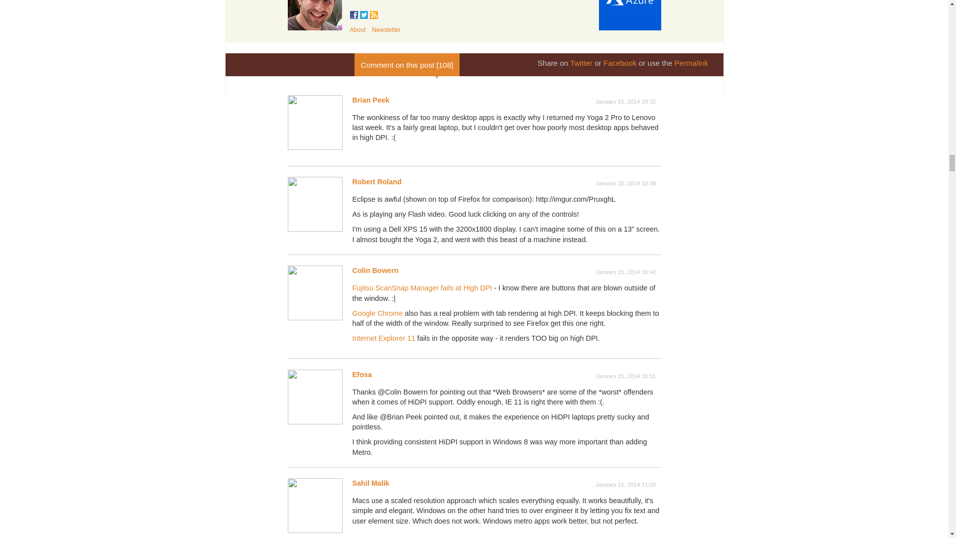 This screenshot has height=538, width=956. I want to click on Twitter, so click(581, 63).